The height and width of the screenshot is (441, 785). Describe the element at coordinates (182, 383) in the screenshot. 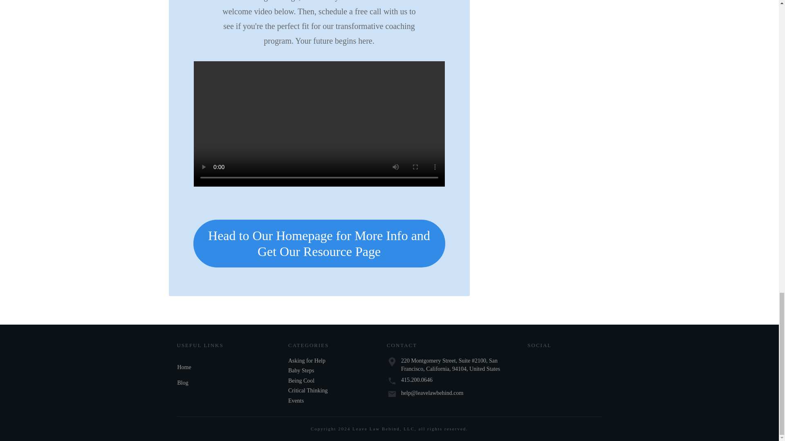

I see `Blog` at that location.